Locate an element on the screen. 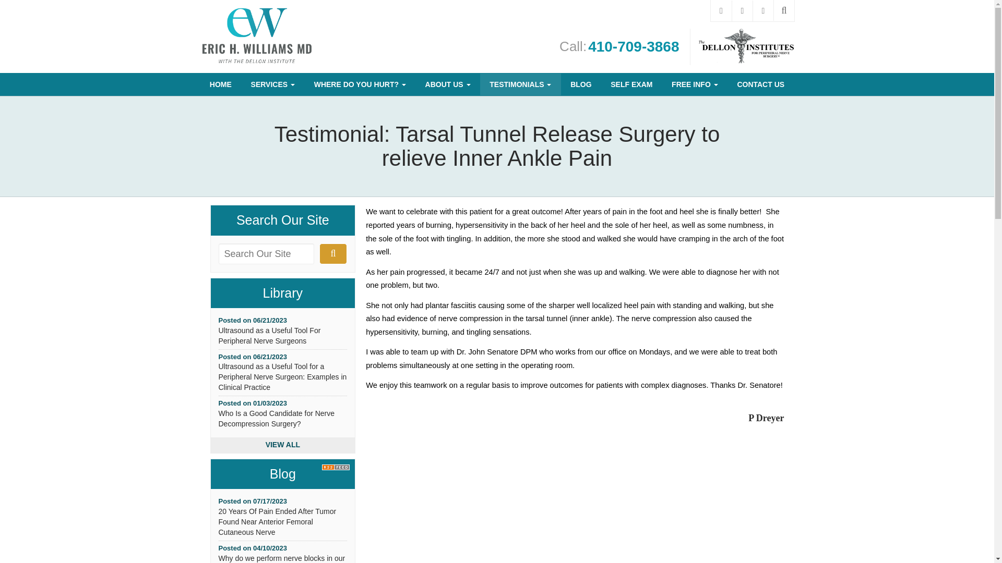  Subscribe to our RSS Feed is located at coordinates (338, 467).